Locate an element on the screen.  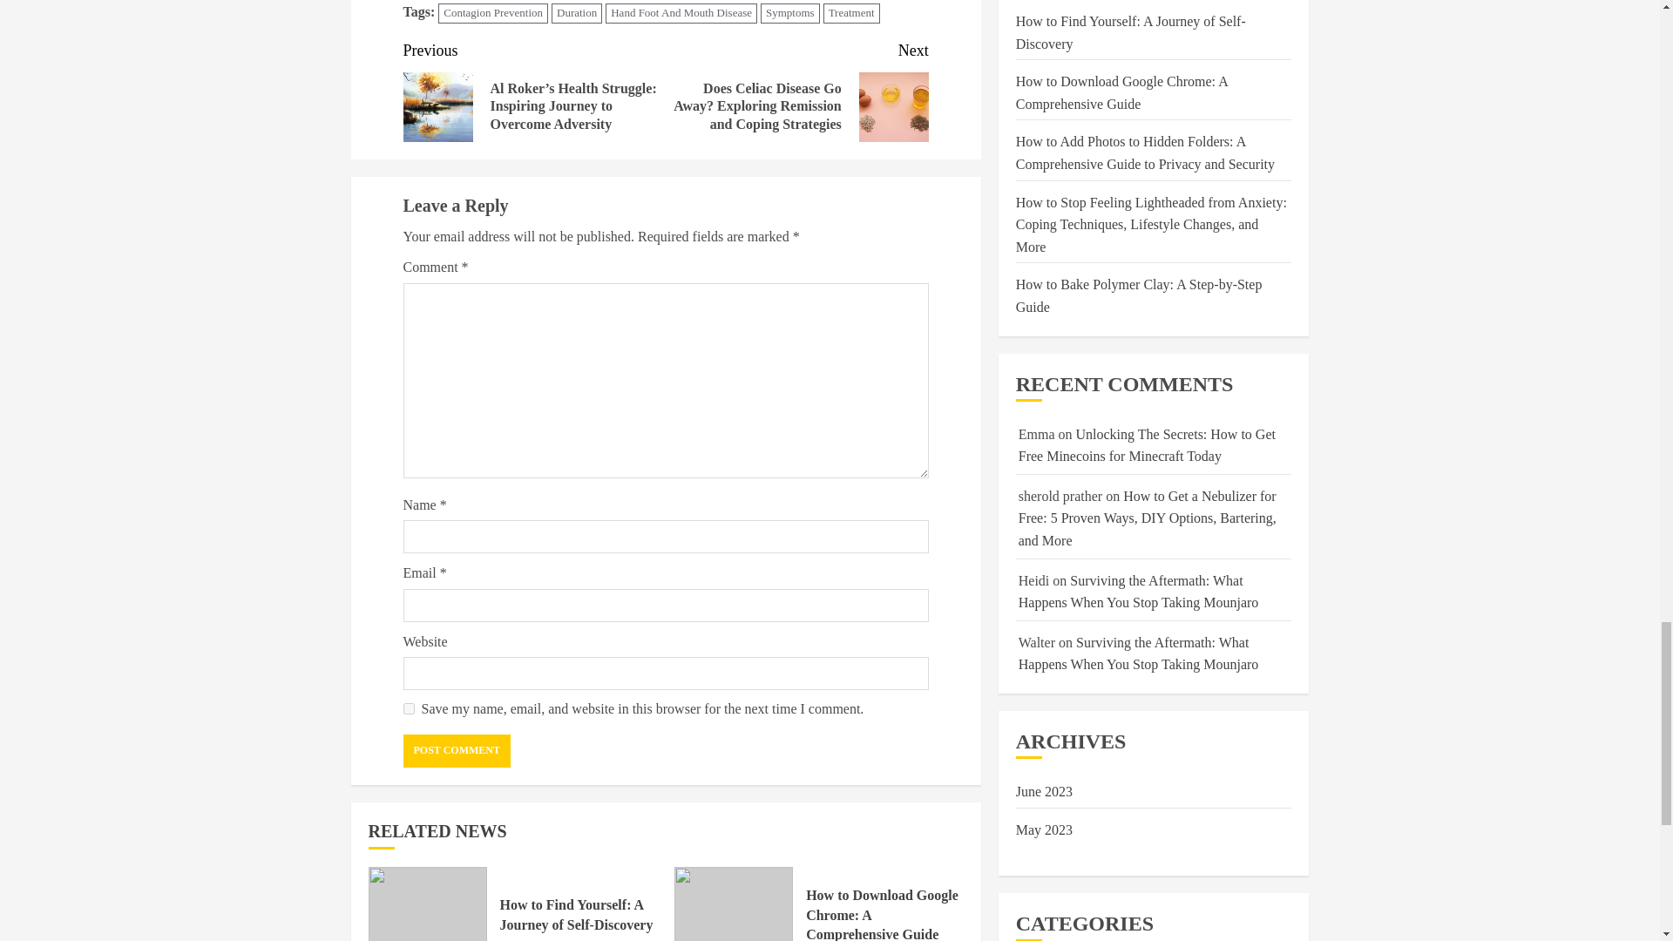
Contagion Prevention is located at coordinates (493, 14).